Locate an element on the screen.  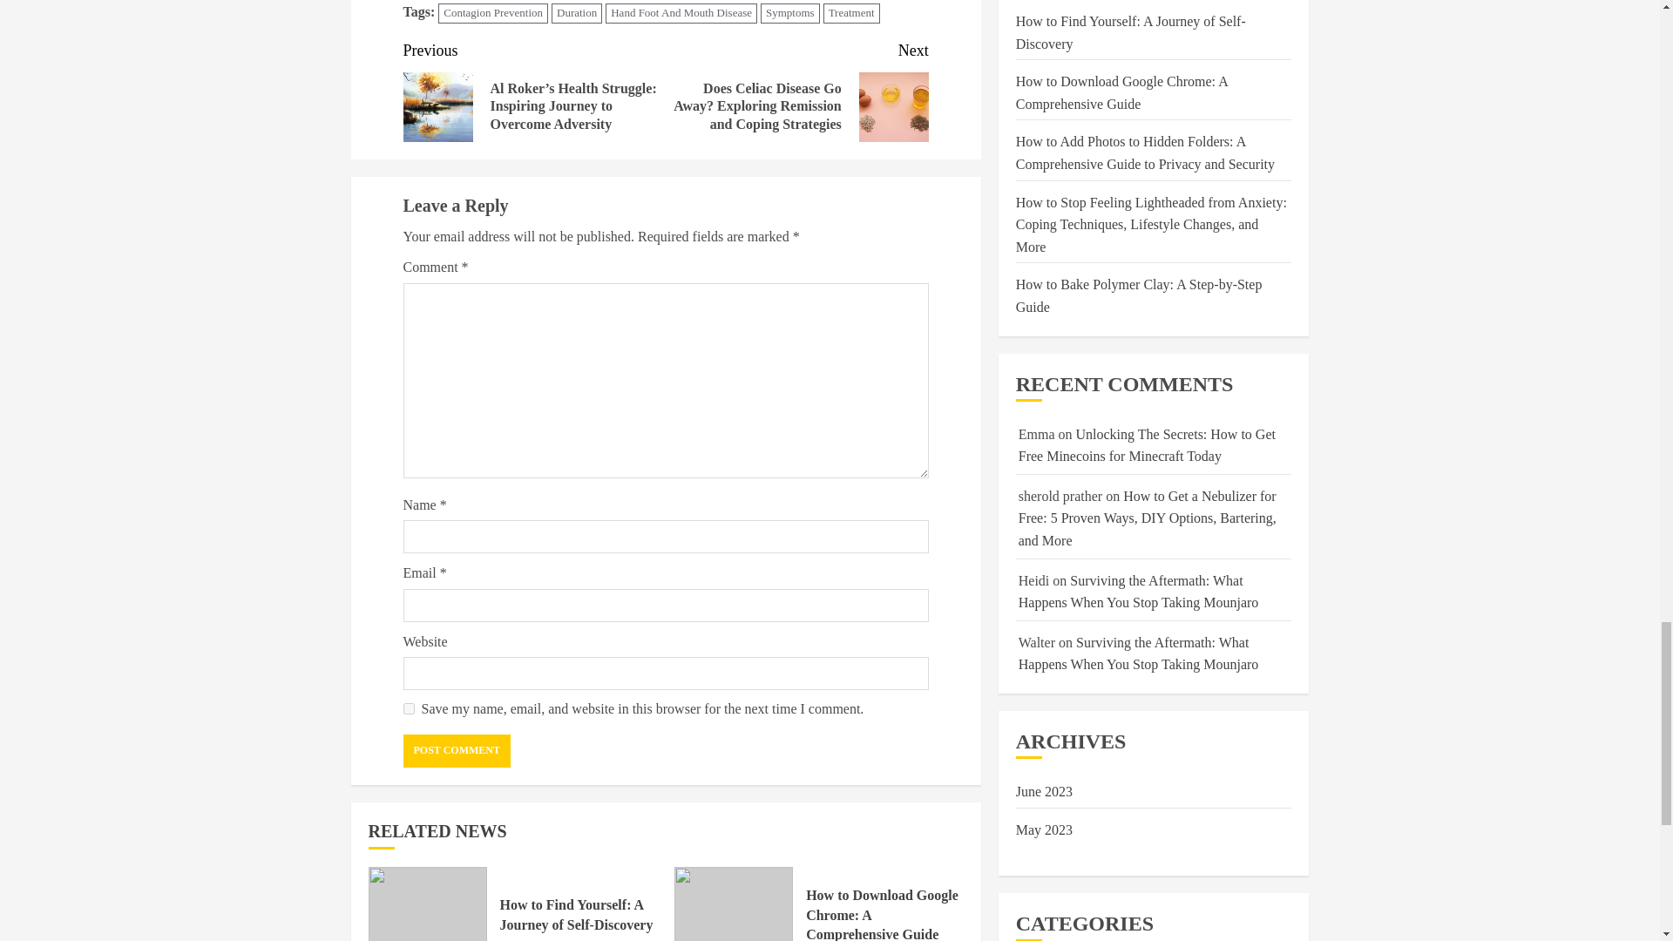
Contagion Prevention is located at coordinates (493, 14).